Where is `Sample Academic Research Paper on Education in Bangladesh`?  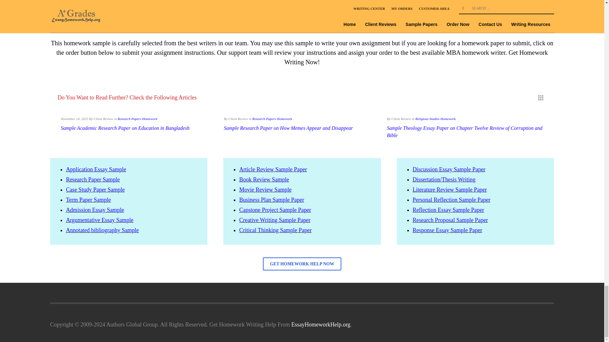
Sample Academic Research Paper on Education in Bangladesh is located at coordinates (125, 128).